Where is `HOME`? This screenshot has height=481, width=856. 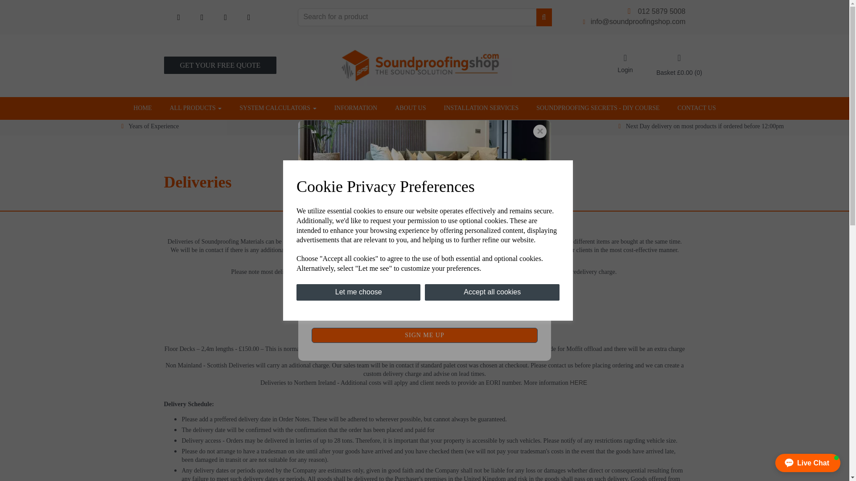 HOME is located at coordinates (142, 108).